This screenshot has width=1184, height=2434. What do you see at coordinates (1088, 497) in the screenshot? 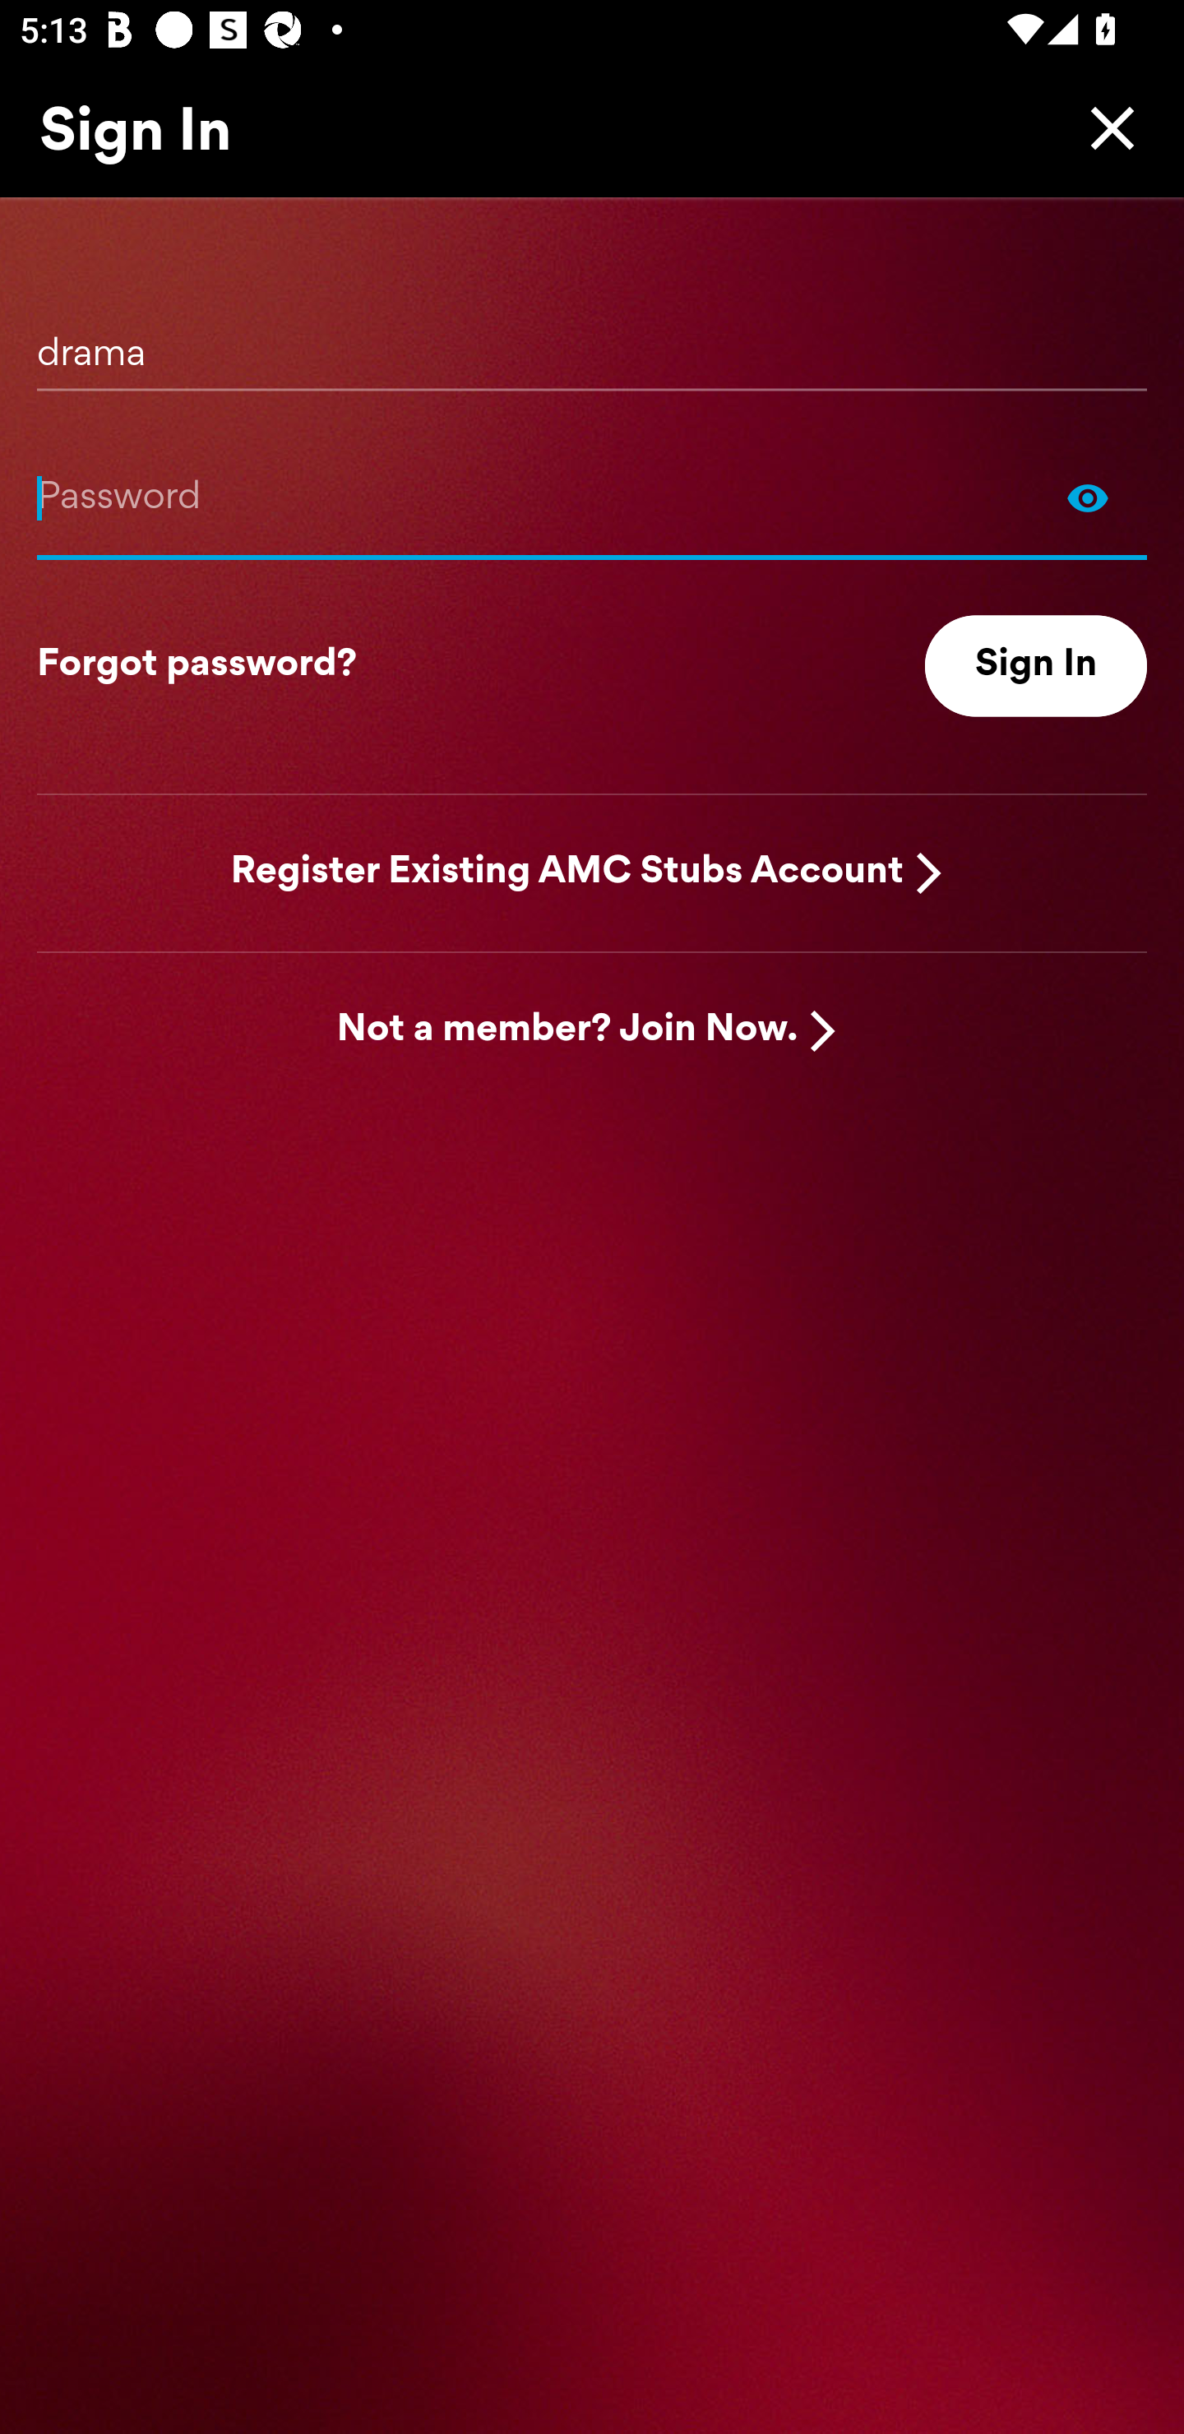
I see `Show Password` at bounding box center [1088, 497].